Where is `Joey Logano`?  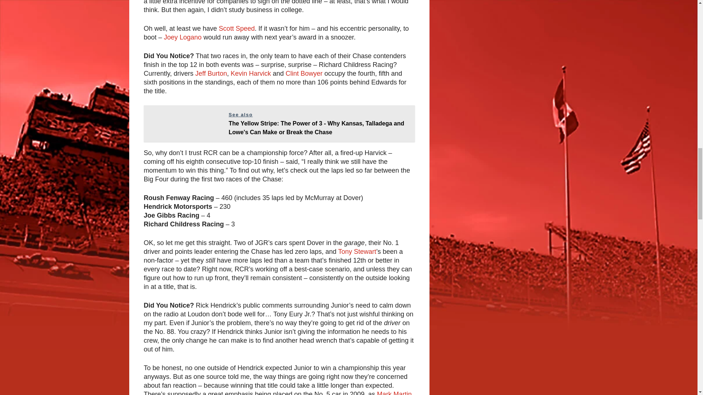 Joey Logano is located at coordinates (183, 37).